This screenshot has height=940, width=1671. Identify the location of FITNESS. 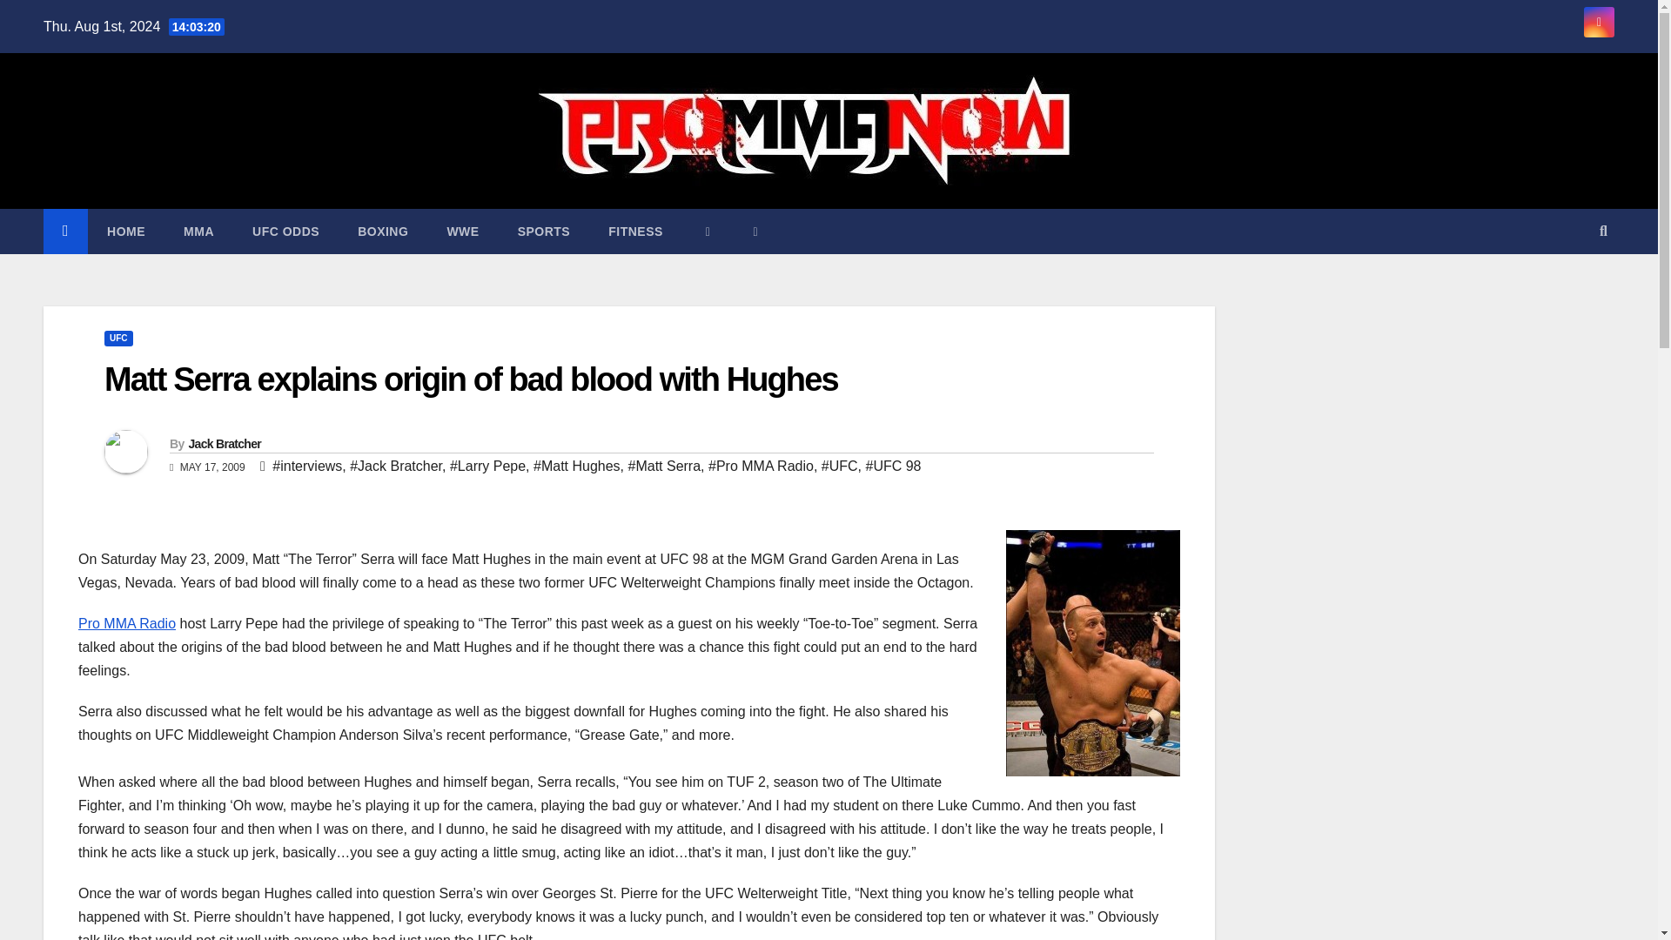
(635, 231).